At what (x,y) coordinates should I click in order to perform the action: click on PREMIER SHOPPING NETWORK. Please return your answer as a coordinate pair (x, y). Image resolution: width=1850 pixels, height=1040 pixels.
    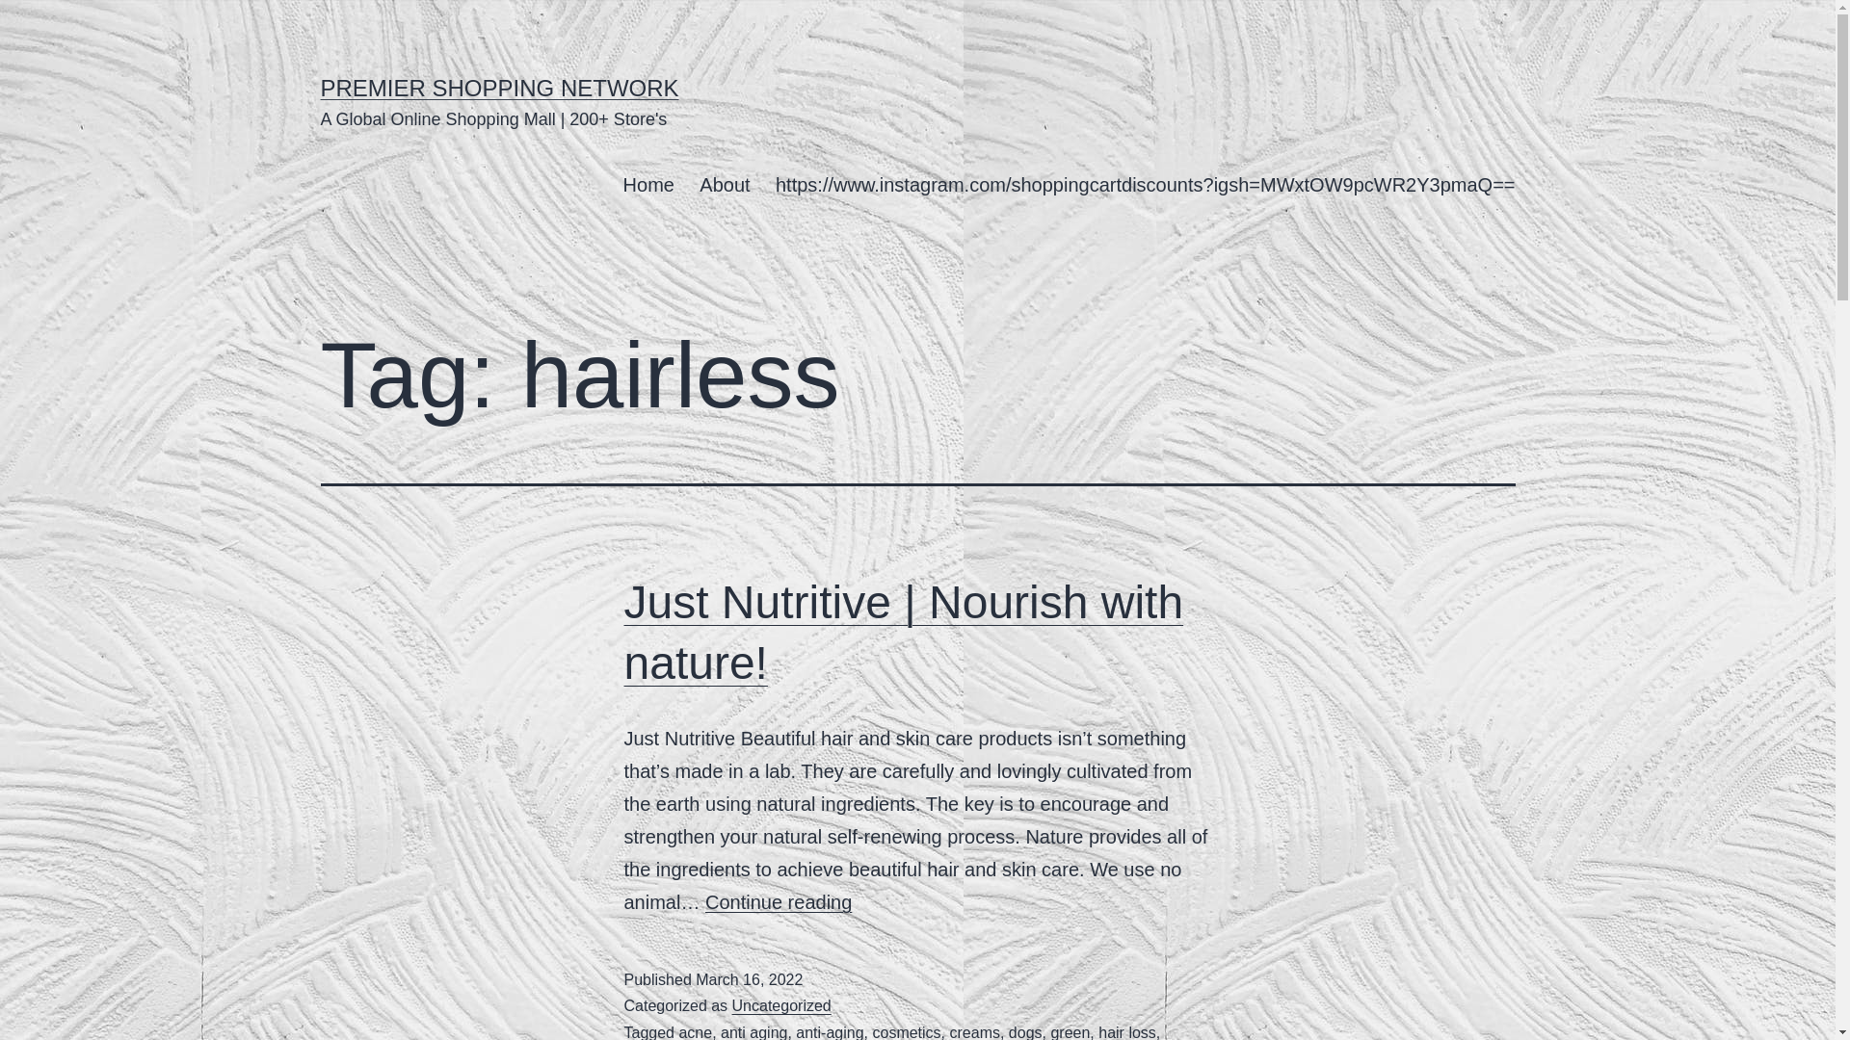
    Looking at the image, I should click on (499, 87).